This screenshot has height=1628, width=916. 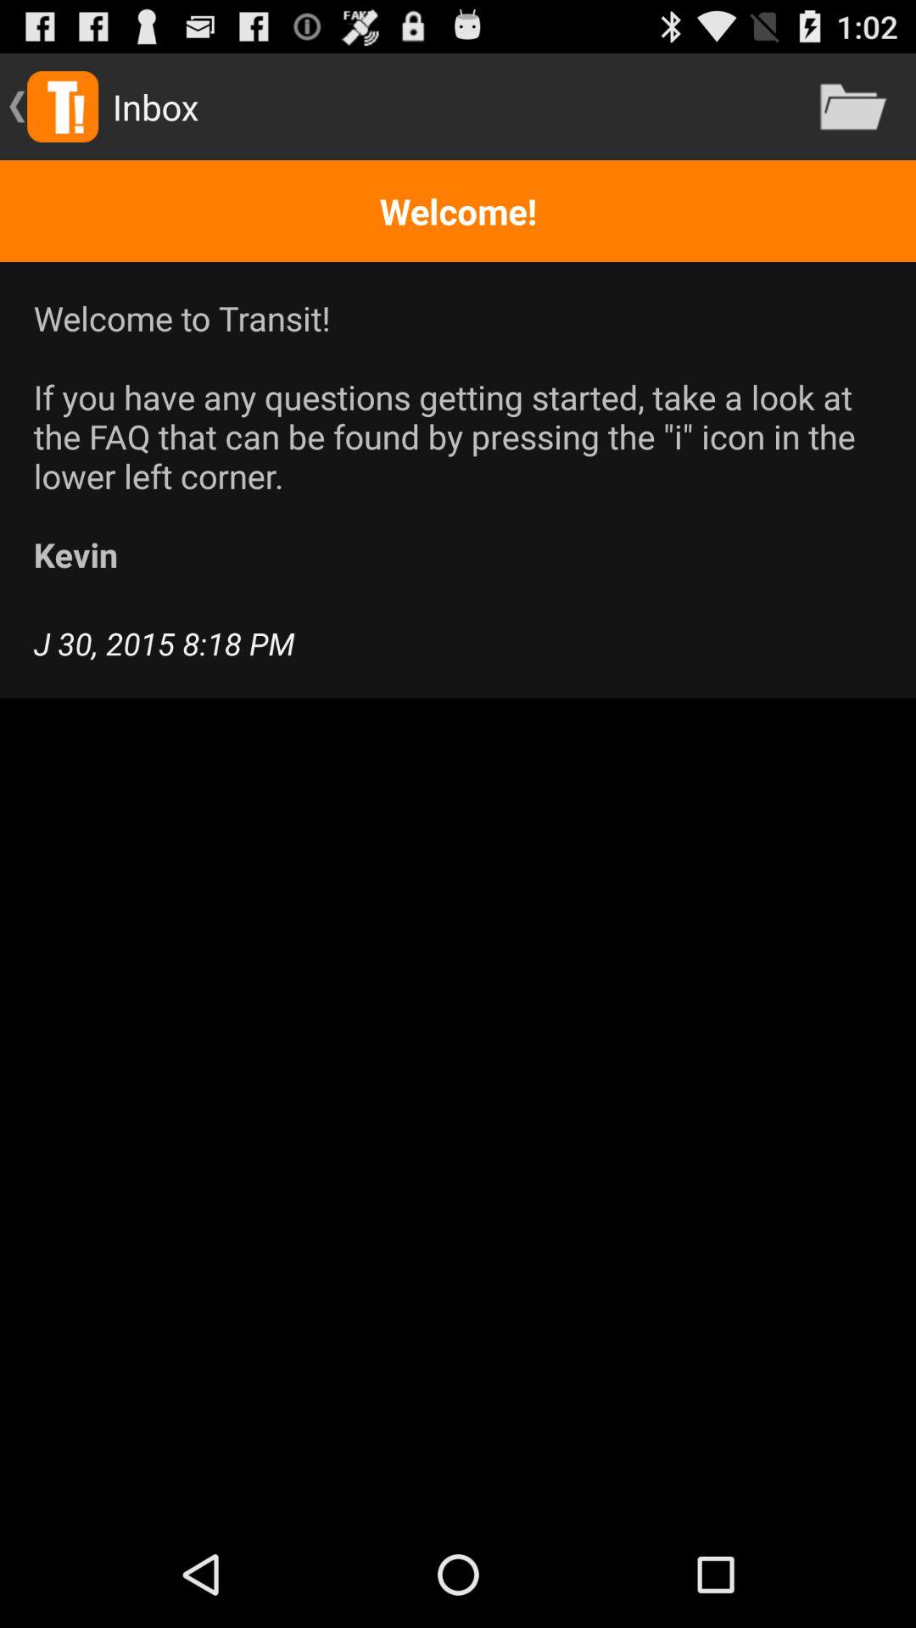 I want to click on press icon above the j 30 2015 app, so click(x=458, y=436).